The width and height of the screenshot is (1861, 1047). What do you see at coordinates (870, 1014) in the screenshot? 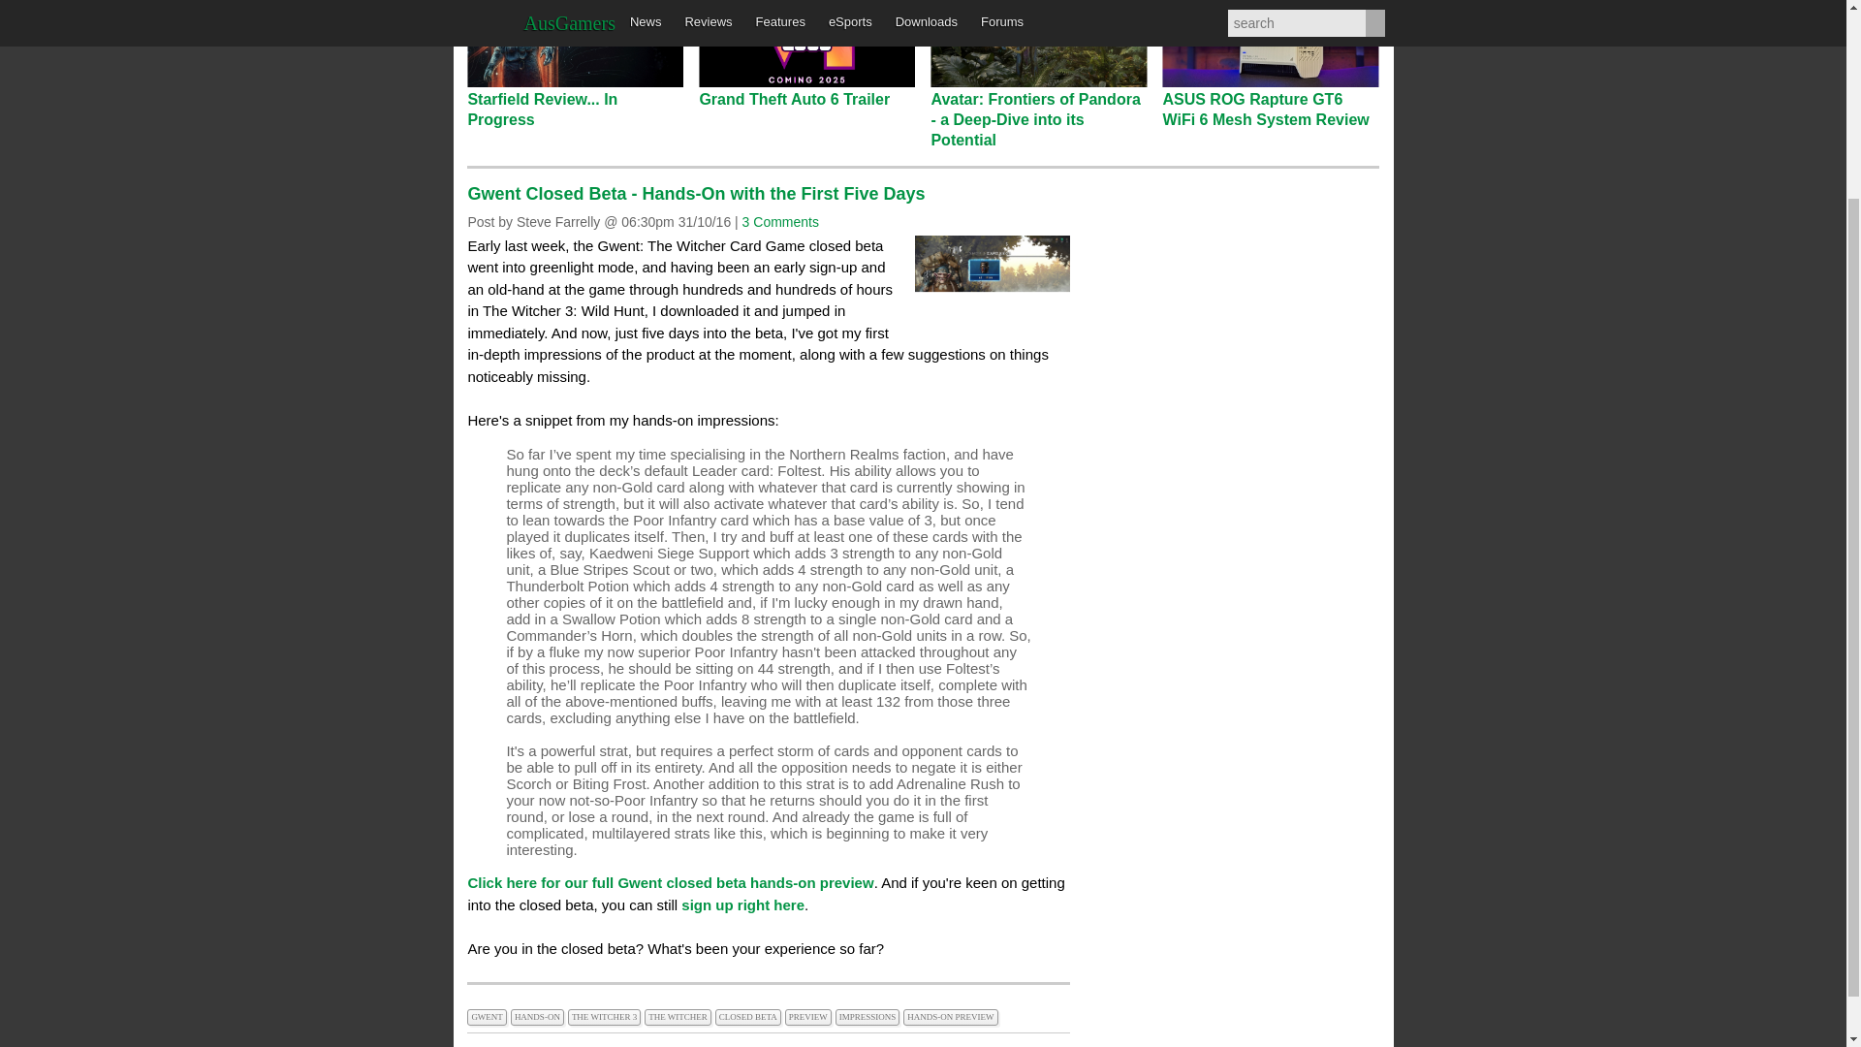
I see `IMPRESSIONS` at bounding box center [870, 1014].